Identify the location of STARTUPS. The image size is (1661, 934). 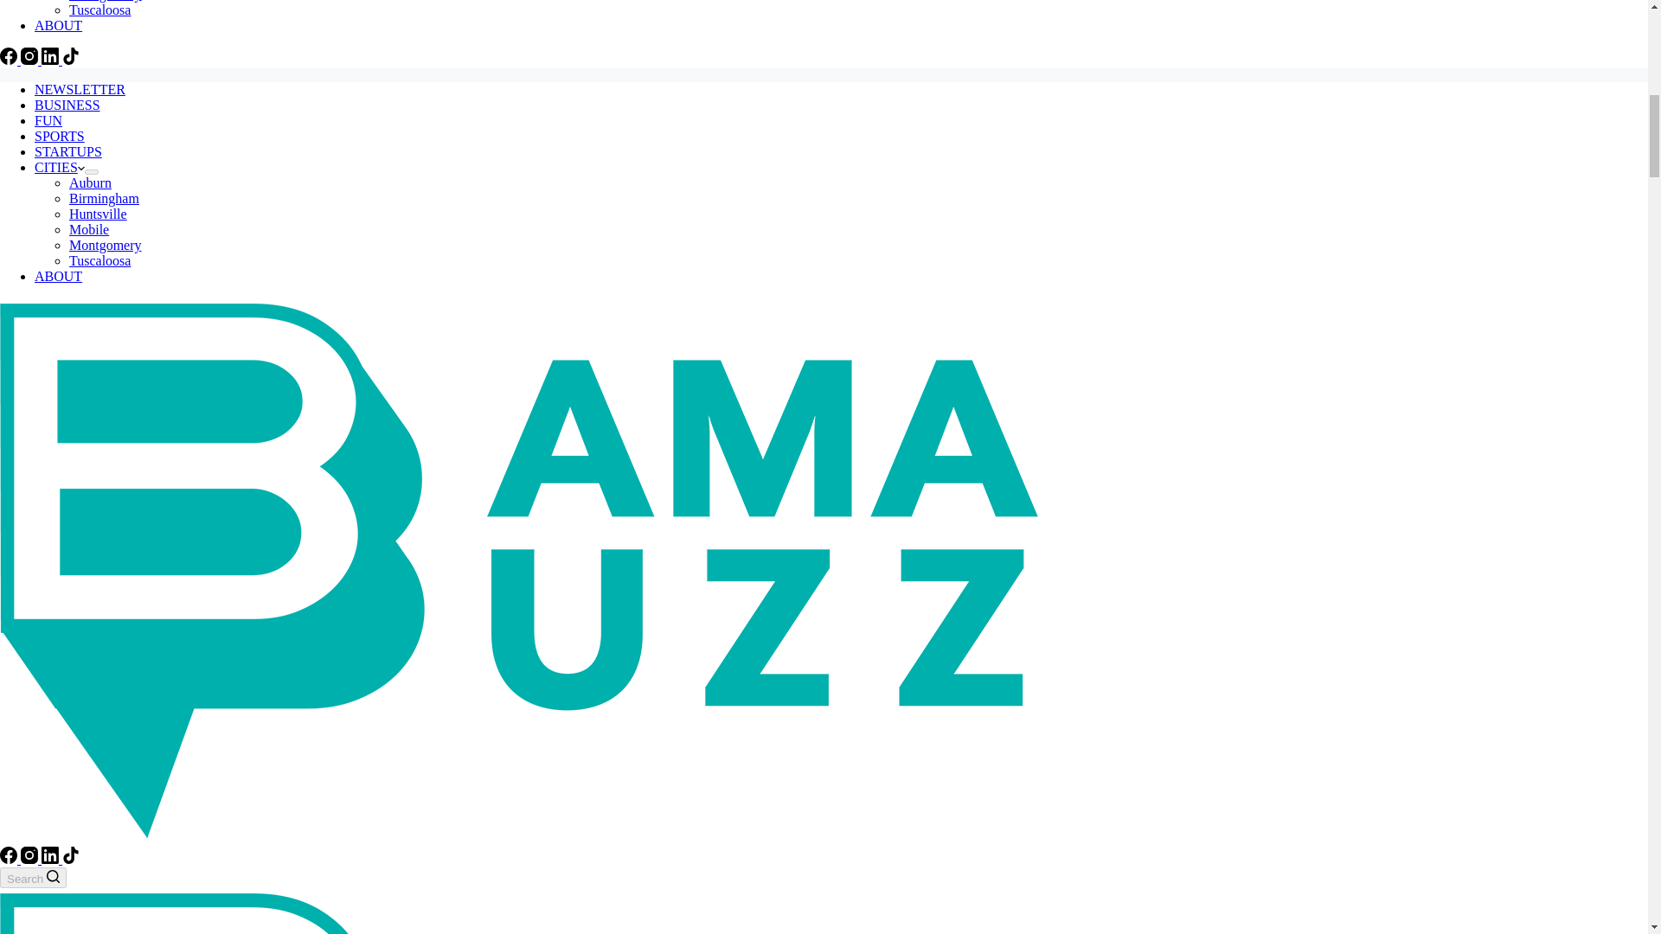
(67, 151).